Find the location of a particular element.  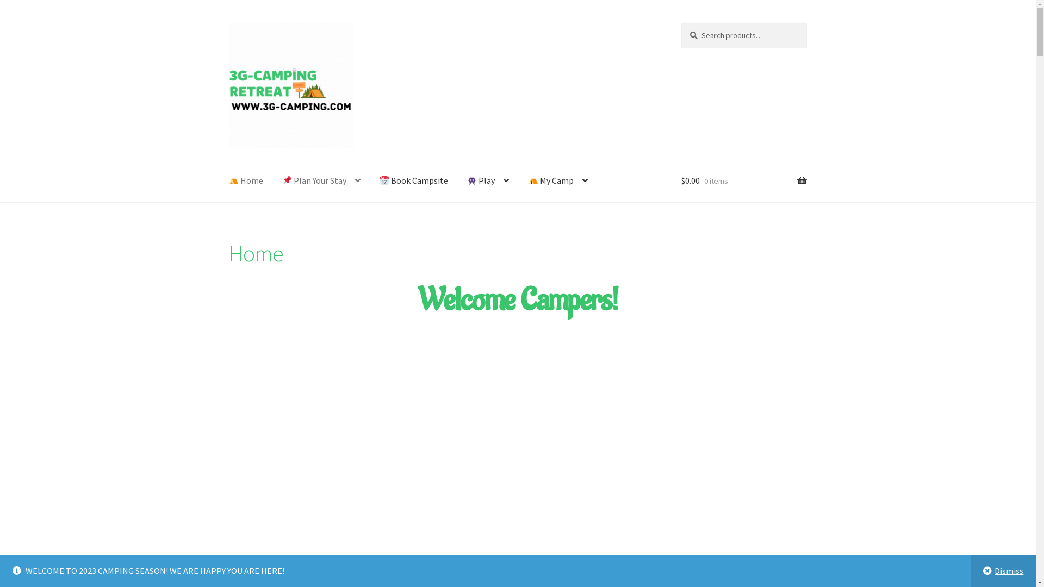

Home is located at coordinates (246, 182).